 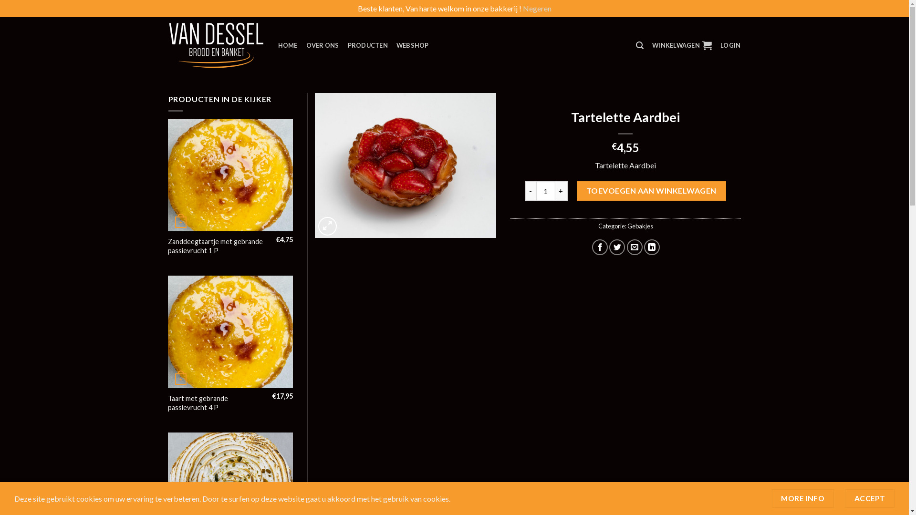 What do you see at coordinates (323, 45) in the screenshot?
I see `OVER ONS` at bounding box center [323, 45].